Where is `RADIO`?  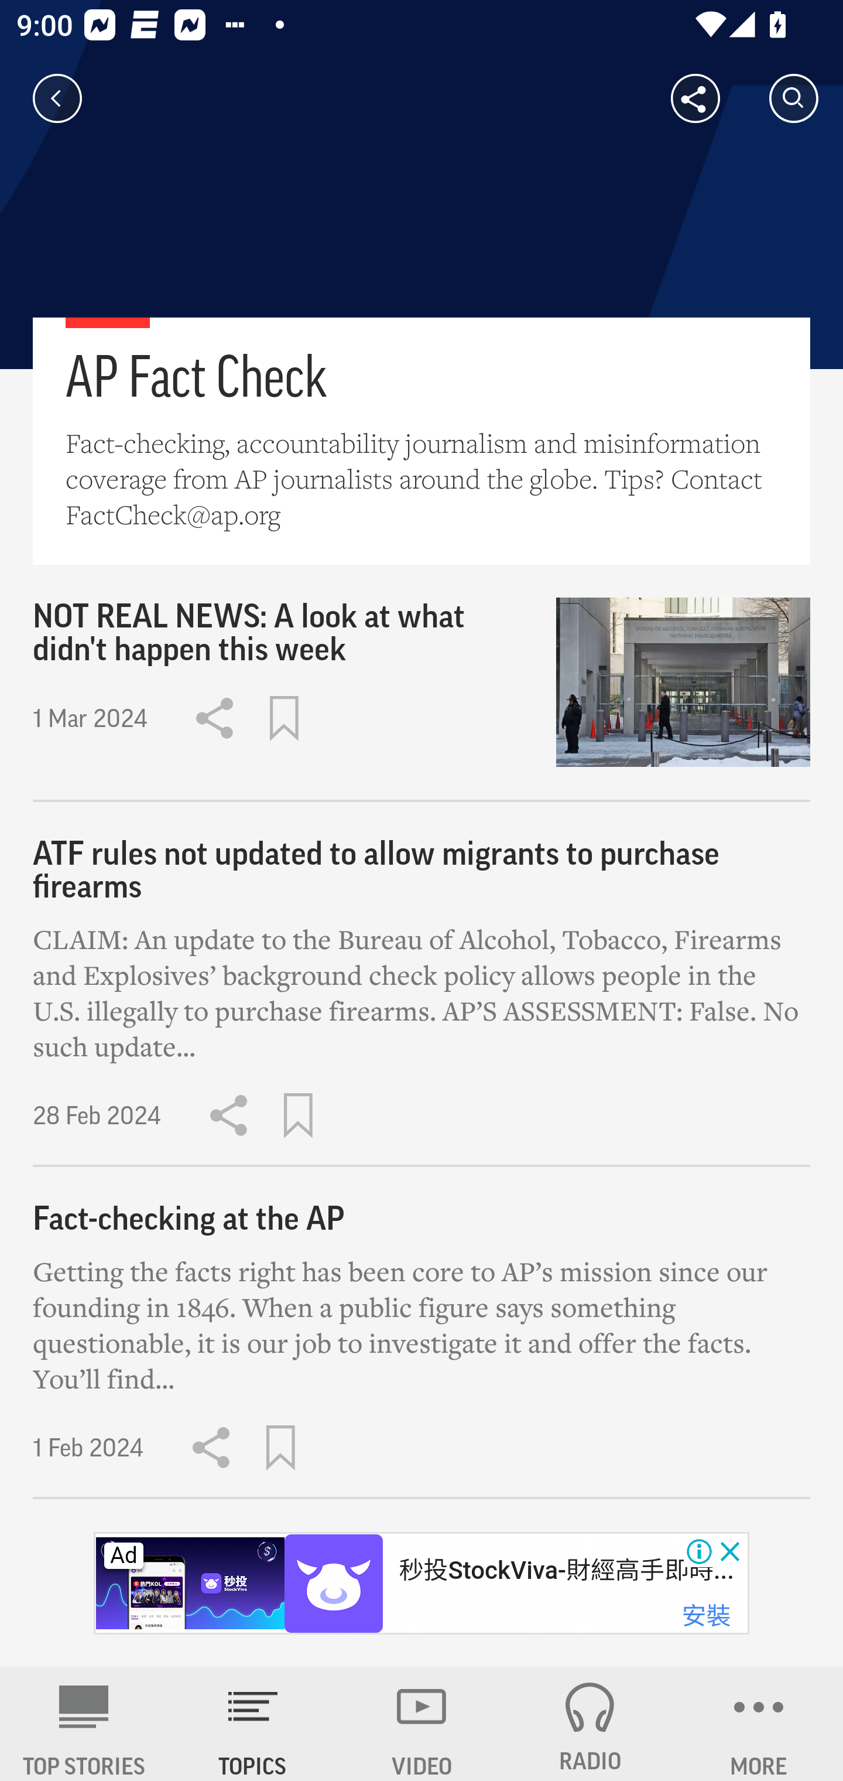 RADIO is located at coordinates (590, 1724).